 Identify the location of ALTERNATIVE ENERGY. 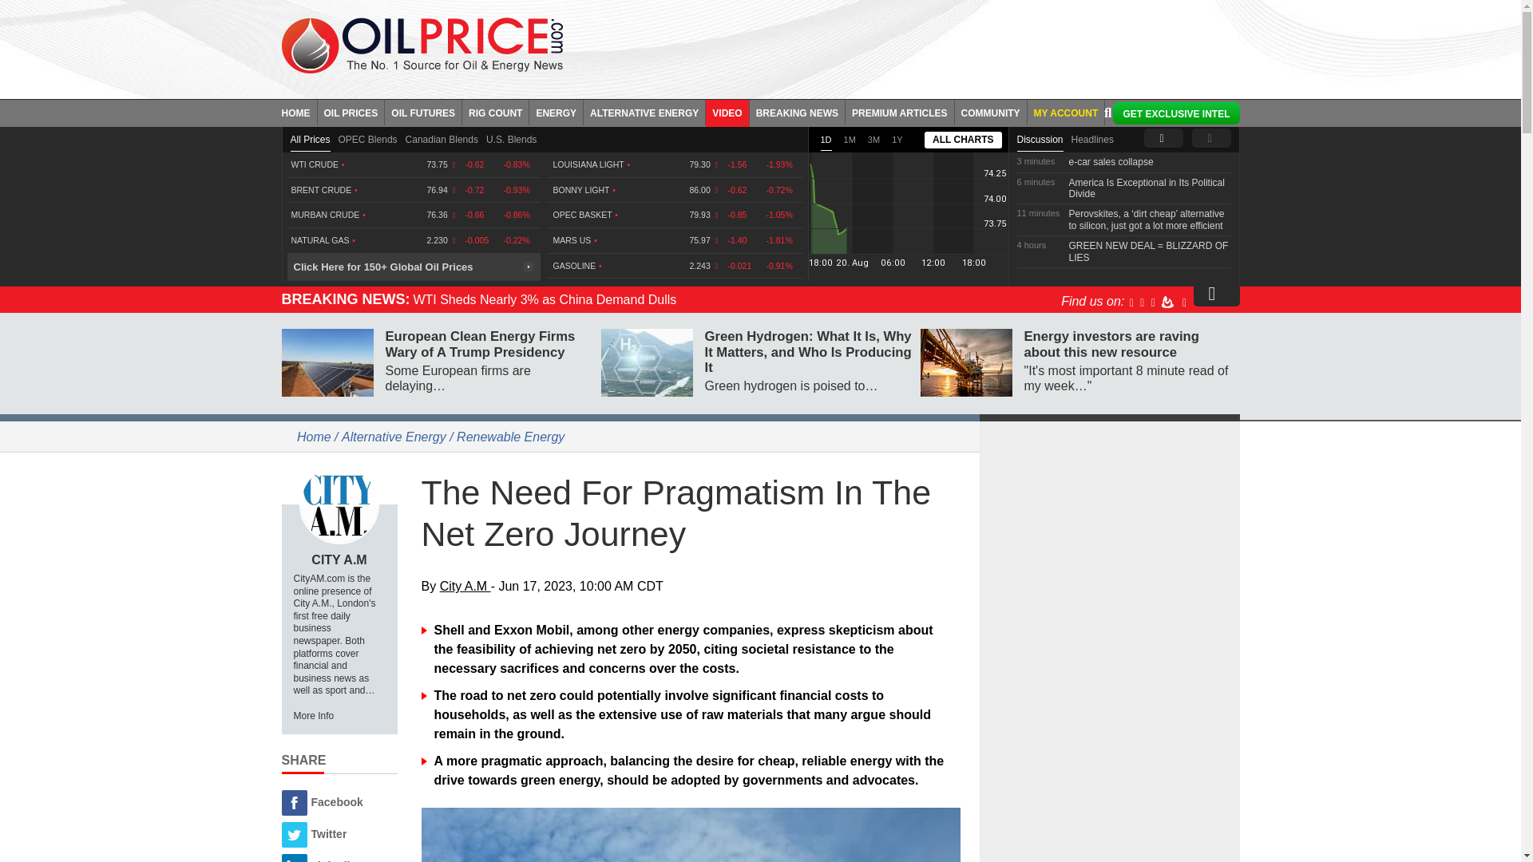
(644, 112).